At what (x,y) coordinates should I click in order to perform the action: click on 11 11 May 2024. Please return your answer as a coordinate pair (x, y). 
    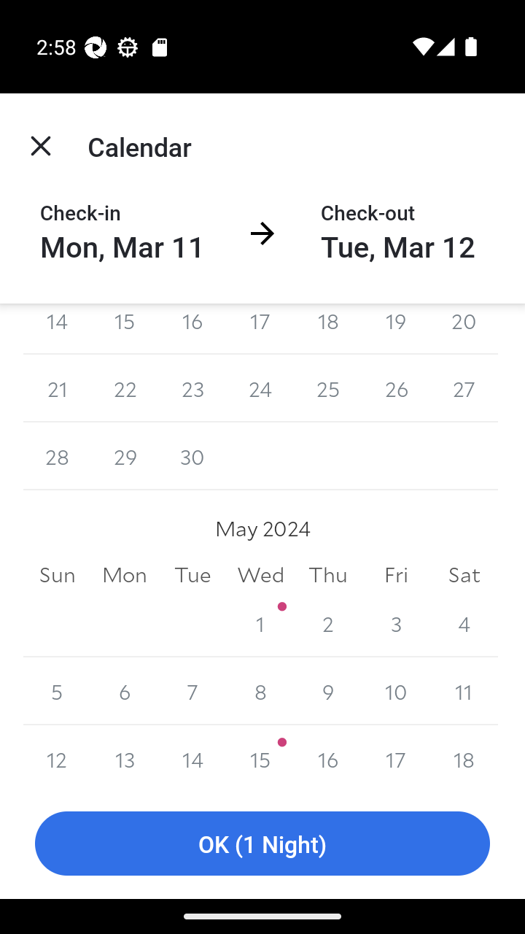
    Looking at the image, I should click on (464, 692).